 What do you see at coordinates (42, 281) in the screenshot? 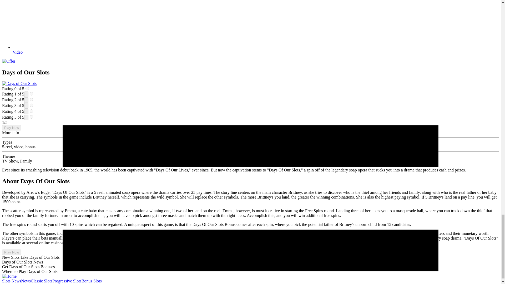
I see `Classic Slots` at bounding box center [42, 281].